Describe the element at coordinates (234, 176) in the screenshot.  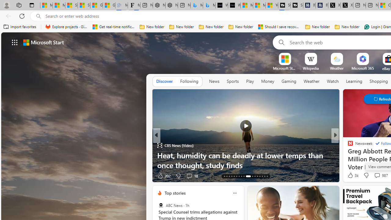
I see `AutomationID: tab-17` at that location.